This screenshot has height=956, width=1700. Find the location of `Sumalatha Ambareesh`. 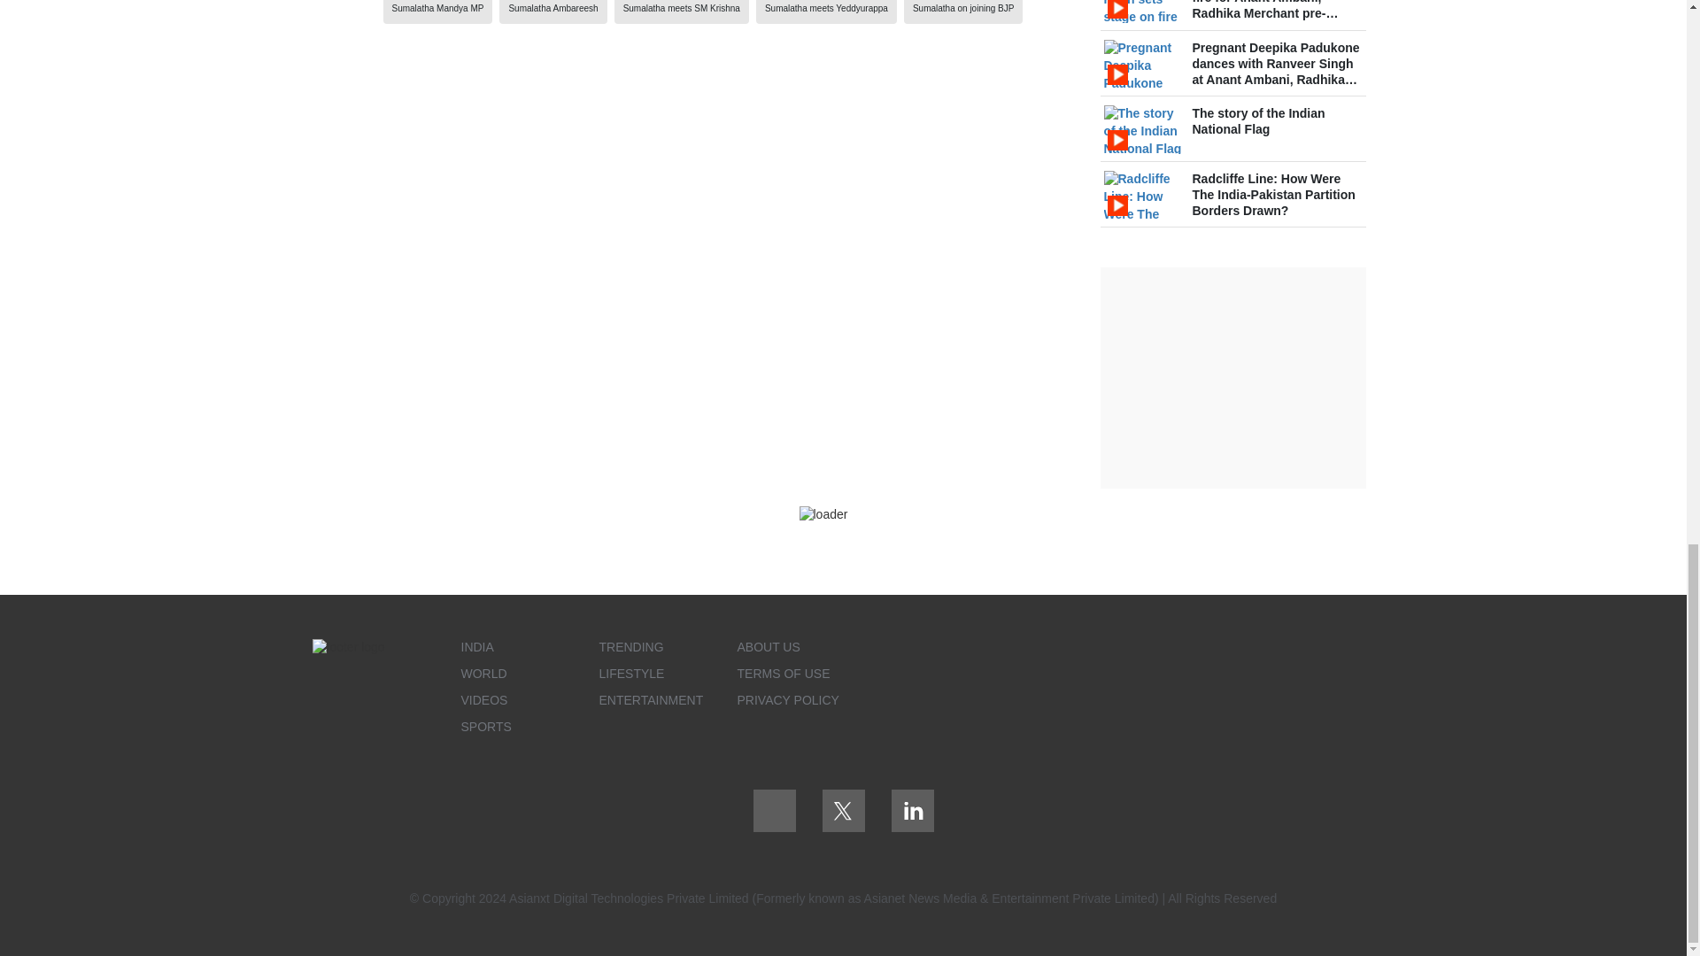

Sumalatha Ambareesh is located at coordinates (552, 9).